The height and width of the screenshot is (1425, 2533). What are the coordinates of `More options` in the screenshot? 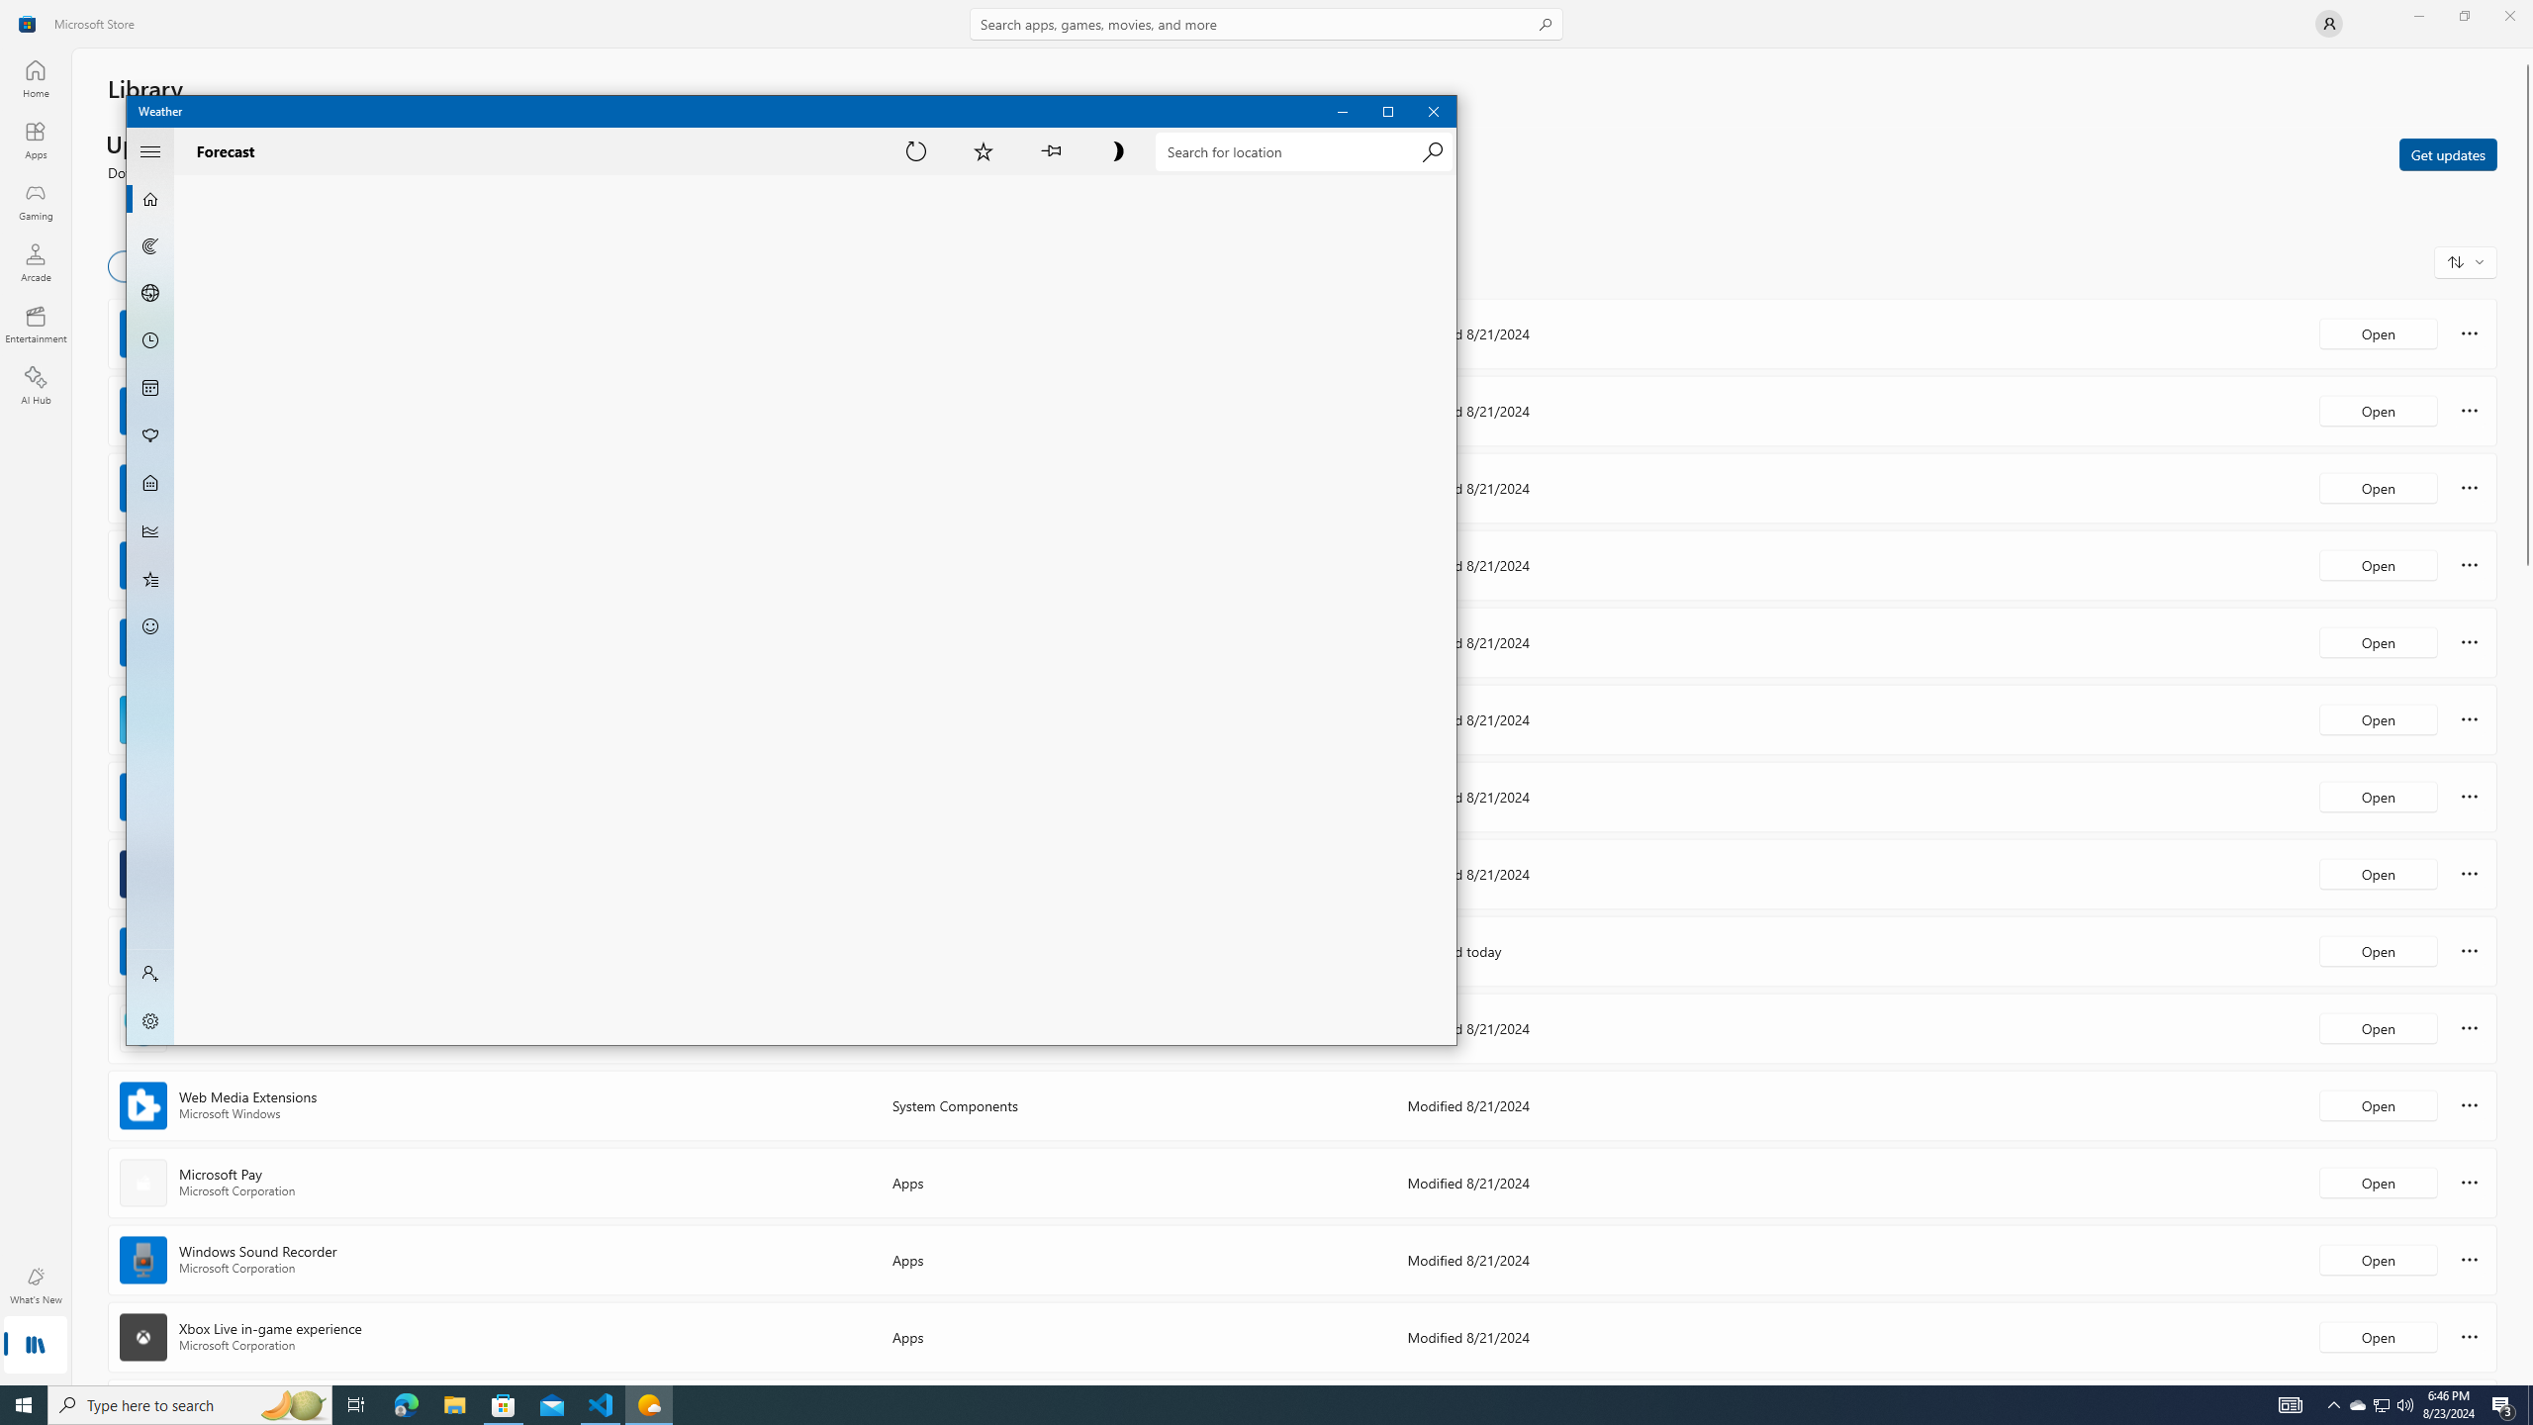 It's located at (2470, 1336).